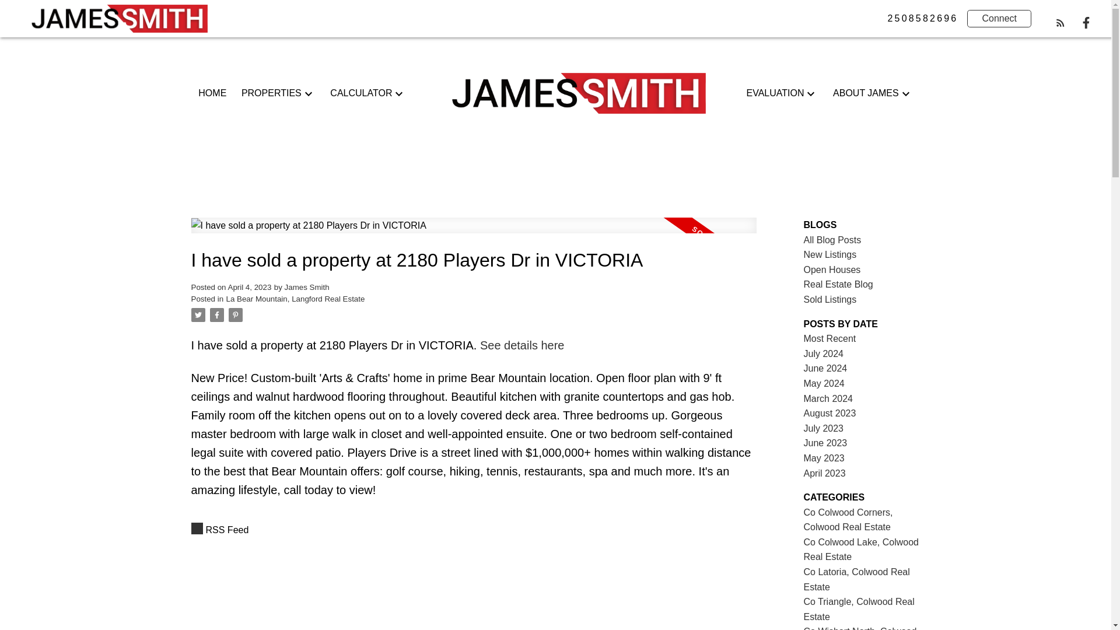 This screenshot has height=630, width=1120. I want to click on August 2023, so click(830, 413).